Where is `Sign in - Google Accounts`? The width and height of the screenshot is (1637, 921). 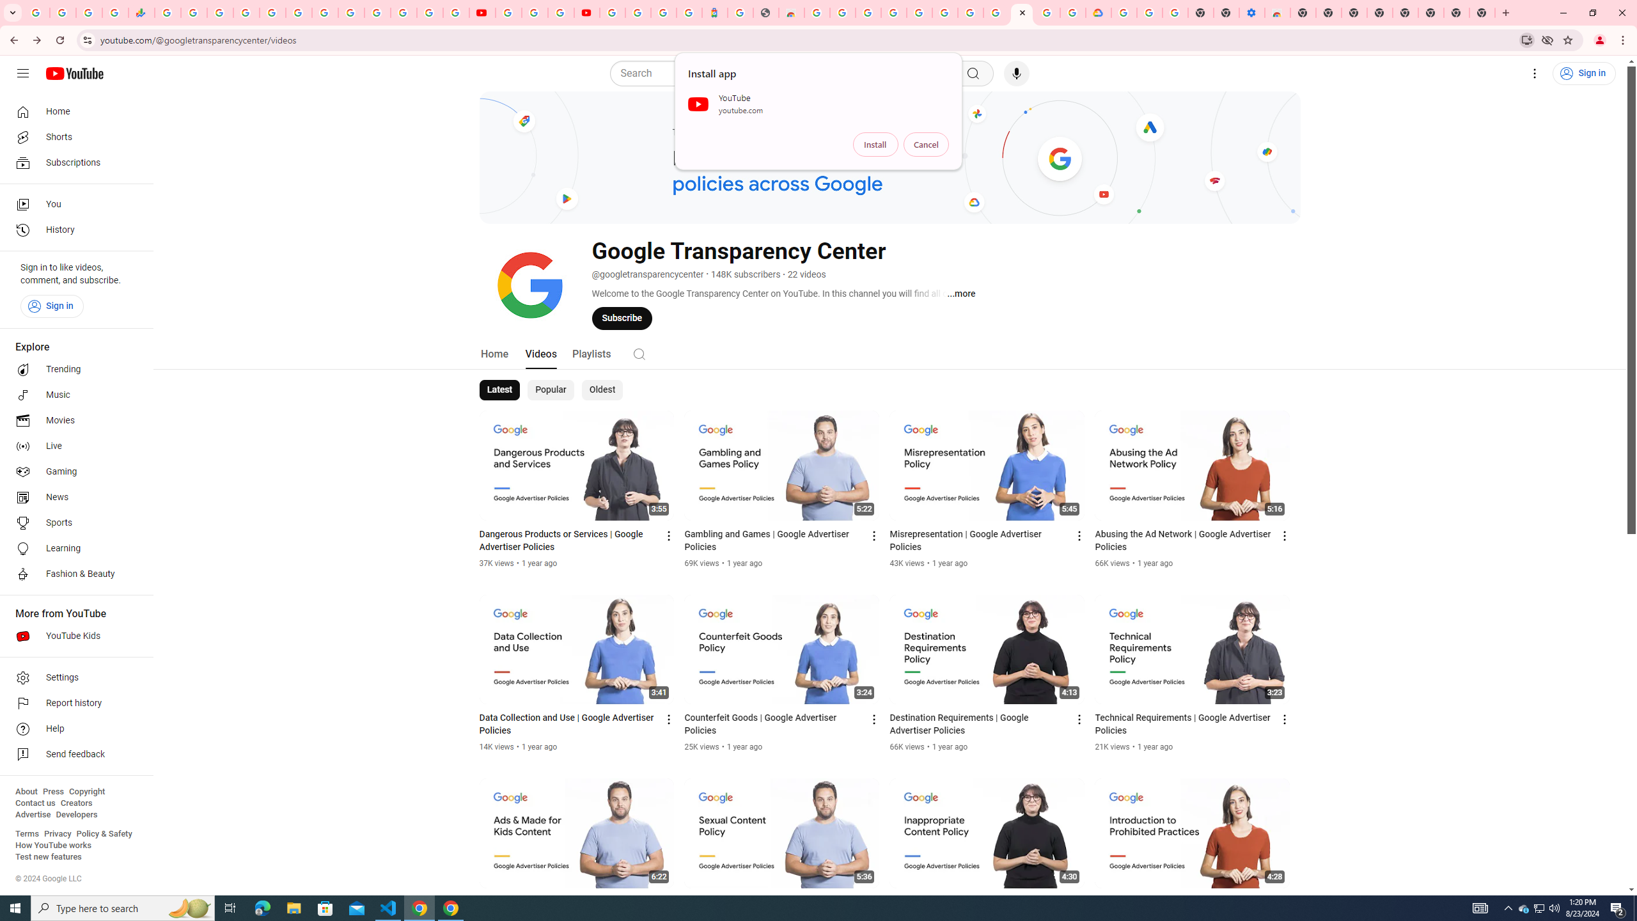 Sign in - Google Accounts is located at coordinates (377, 13).